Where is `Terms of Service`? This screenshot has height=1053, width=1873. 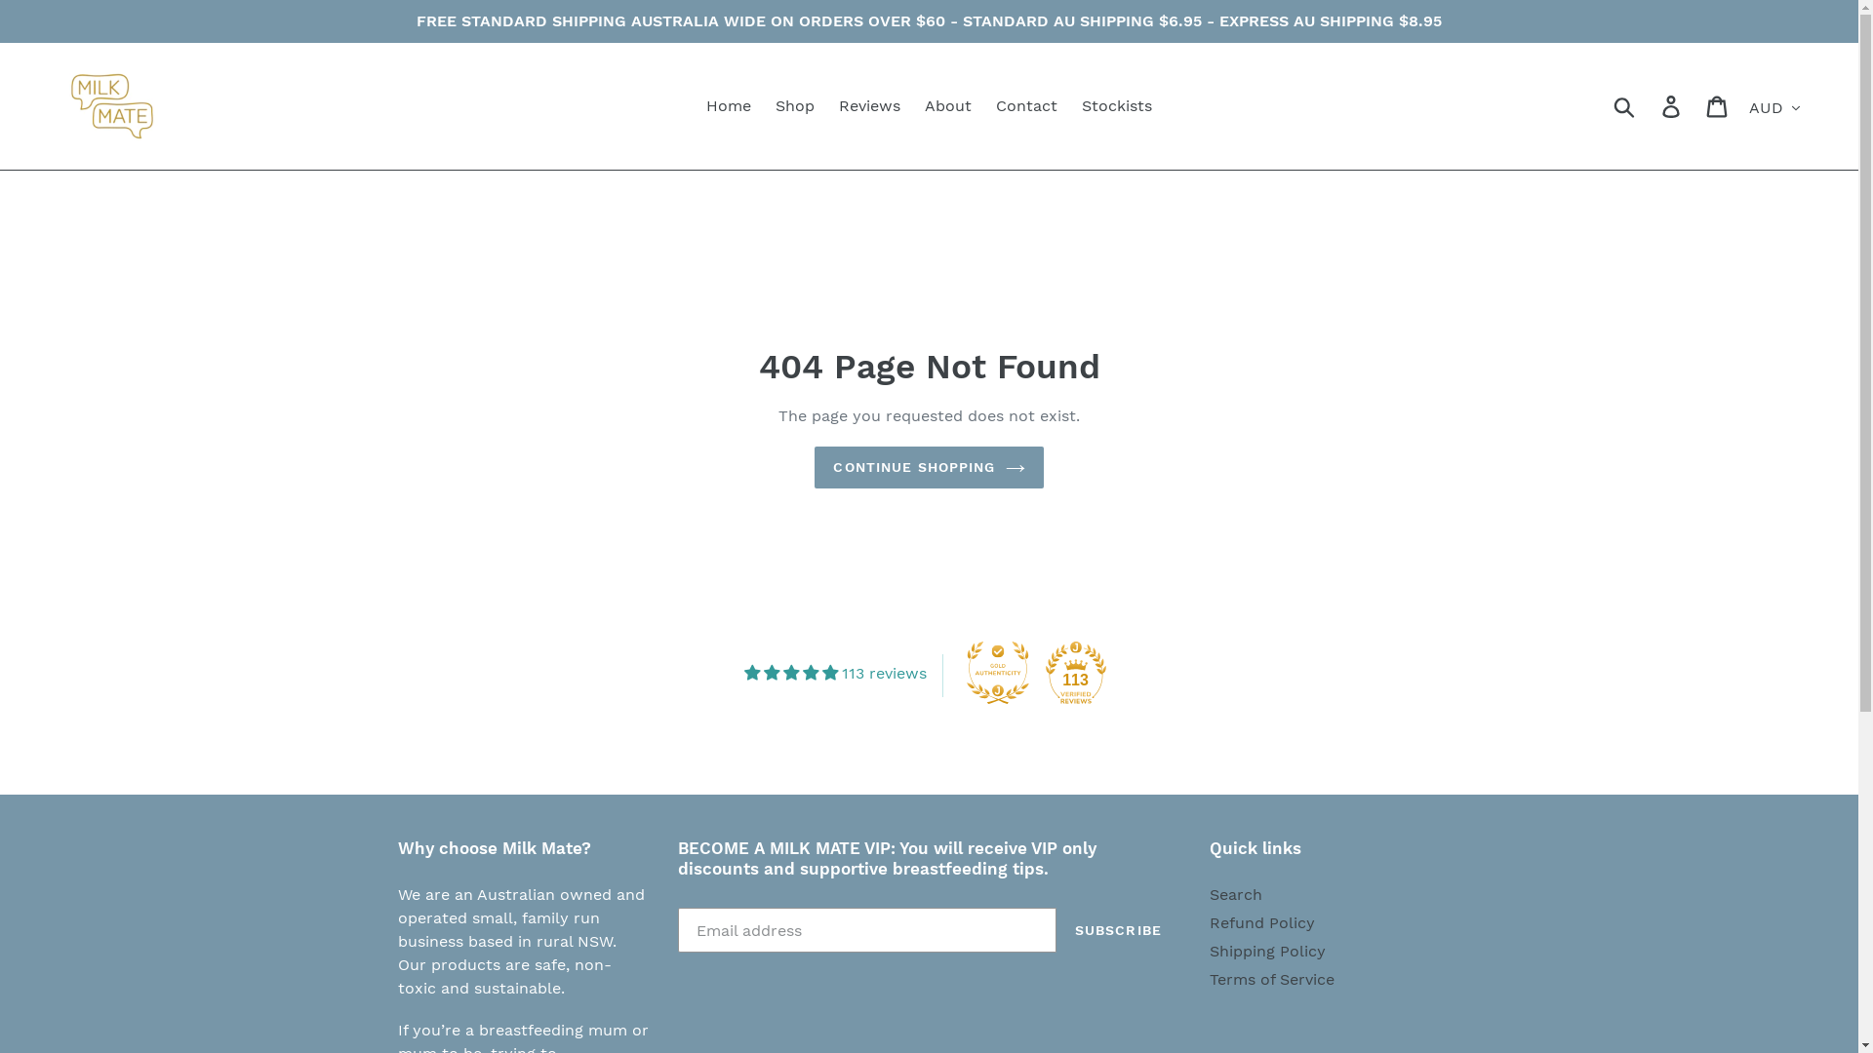
Terms of Service is located at coordinates (1272, 979).